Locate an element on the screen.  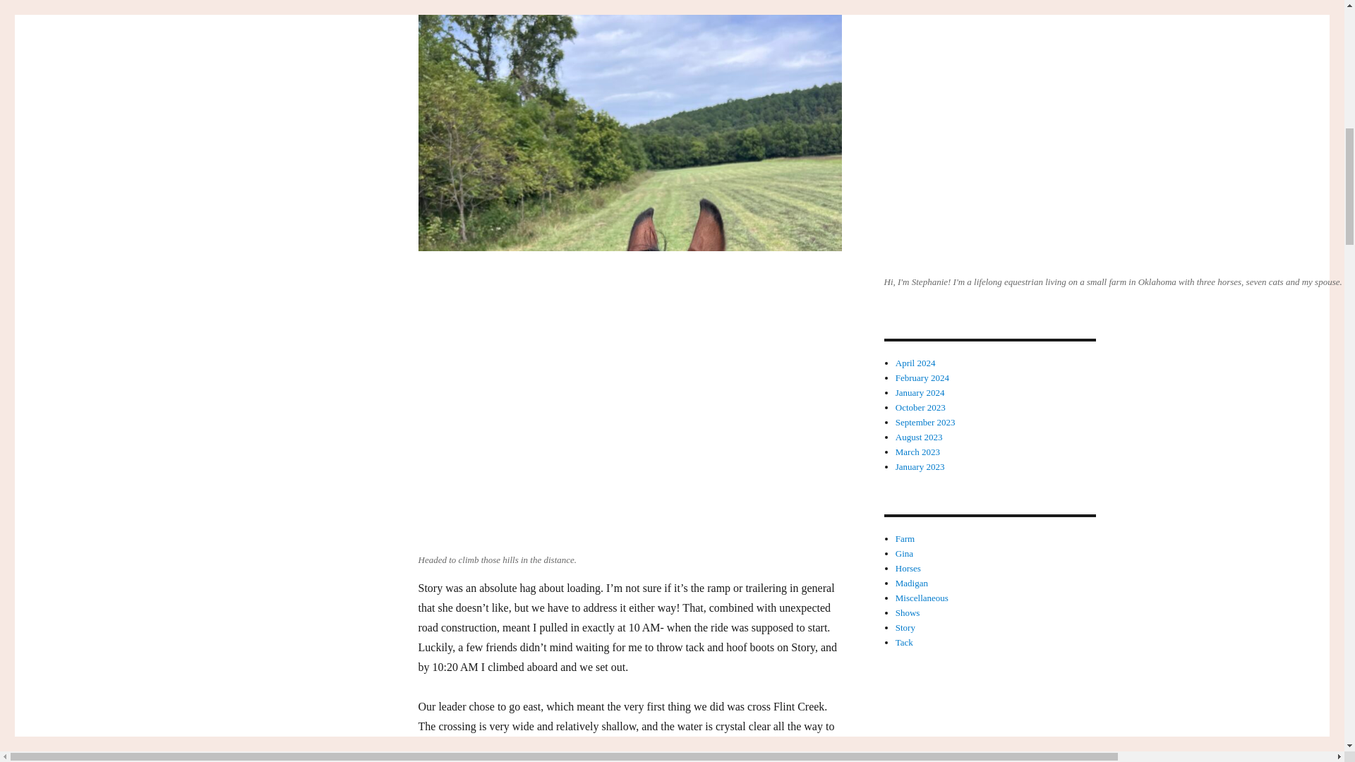
Tack is located at coordinates (905, 642).